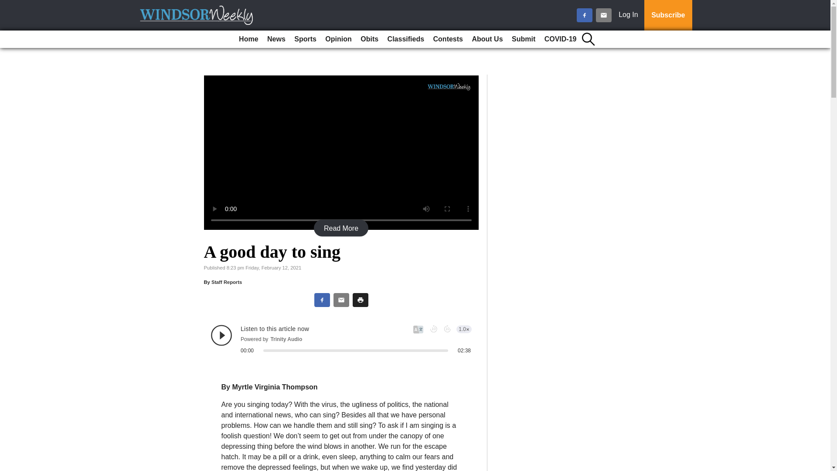  What do you see at coordinates (338, 39) in the screenshot?
I see `Opinion` at bounding box center [338, 39].